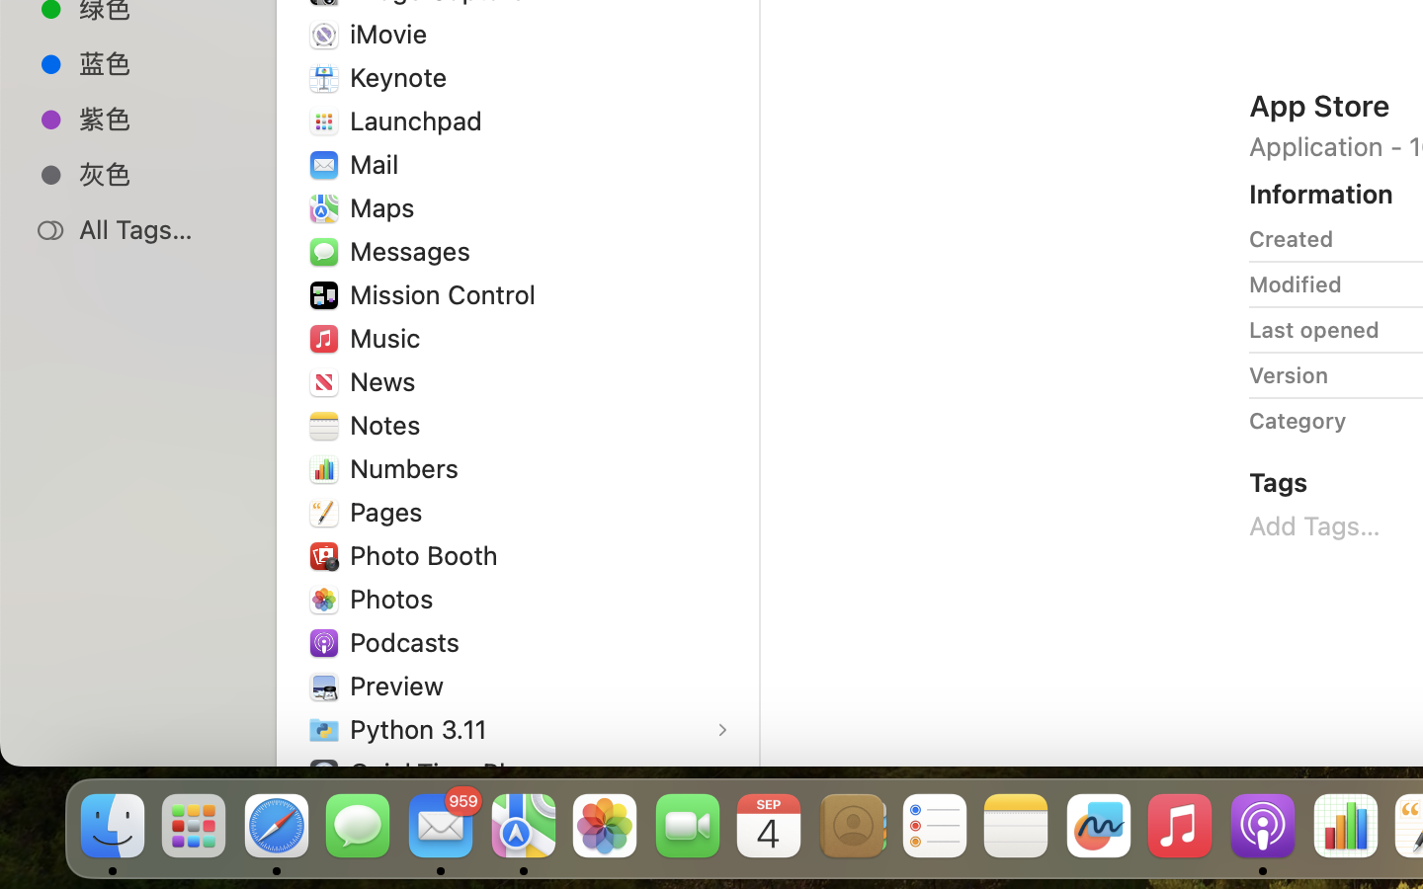 This screenshot has height=889, width=1423. Describe the element at coordinates (1297, 421) in the screenshot. I see `Category` at that location.